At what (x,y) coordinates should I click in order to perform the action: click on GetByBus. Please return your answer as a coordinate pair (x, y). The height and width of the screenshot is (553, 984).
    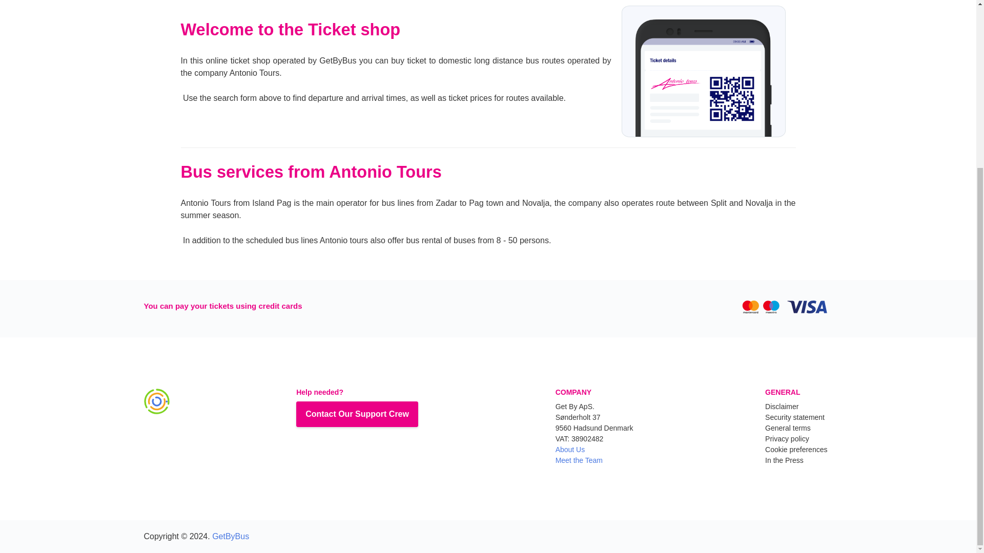
    Looking at the image, I should click on (231, 536).